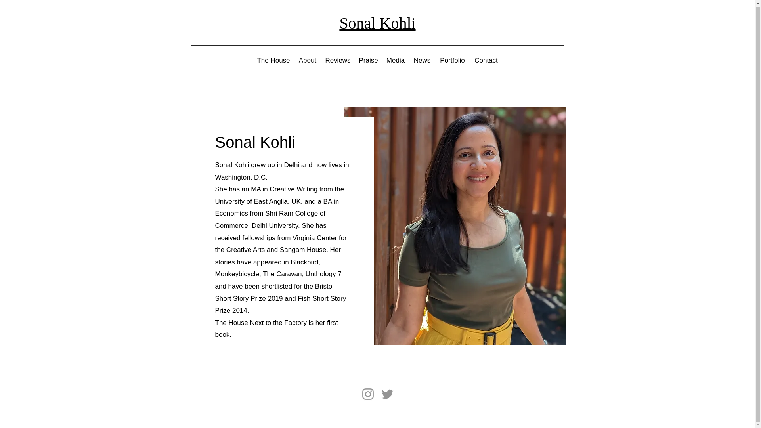 The height and width of the screenshot is (428, 761). I want to click on News, so click(422, 61).